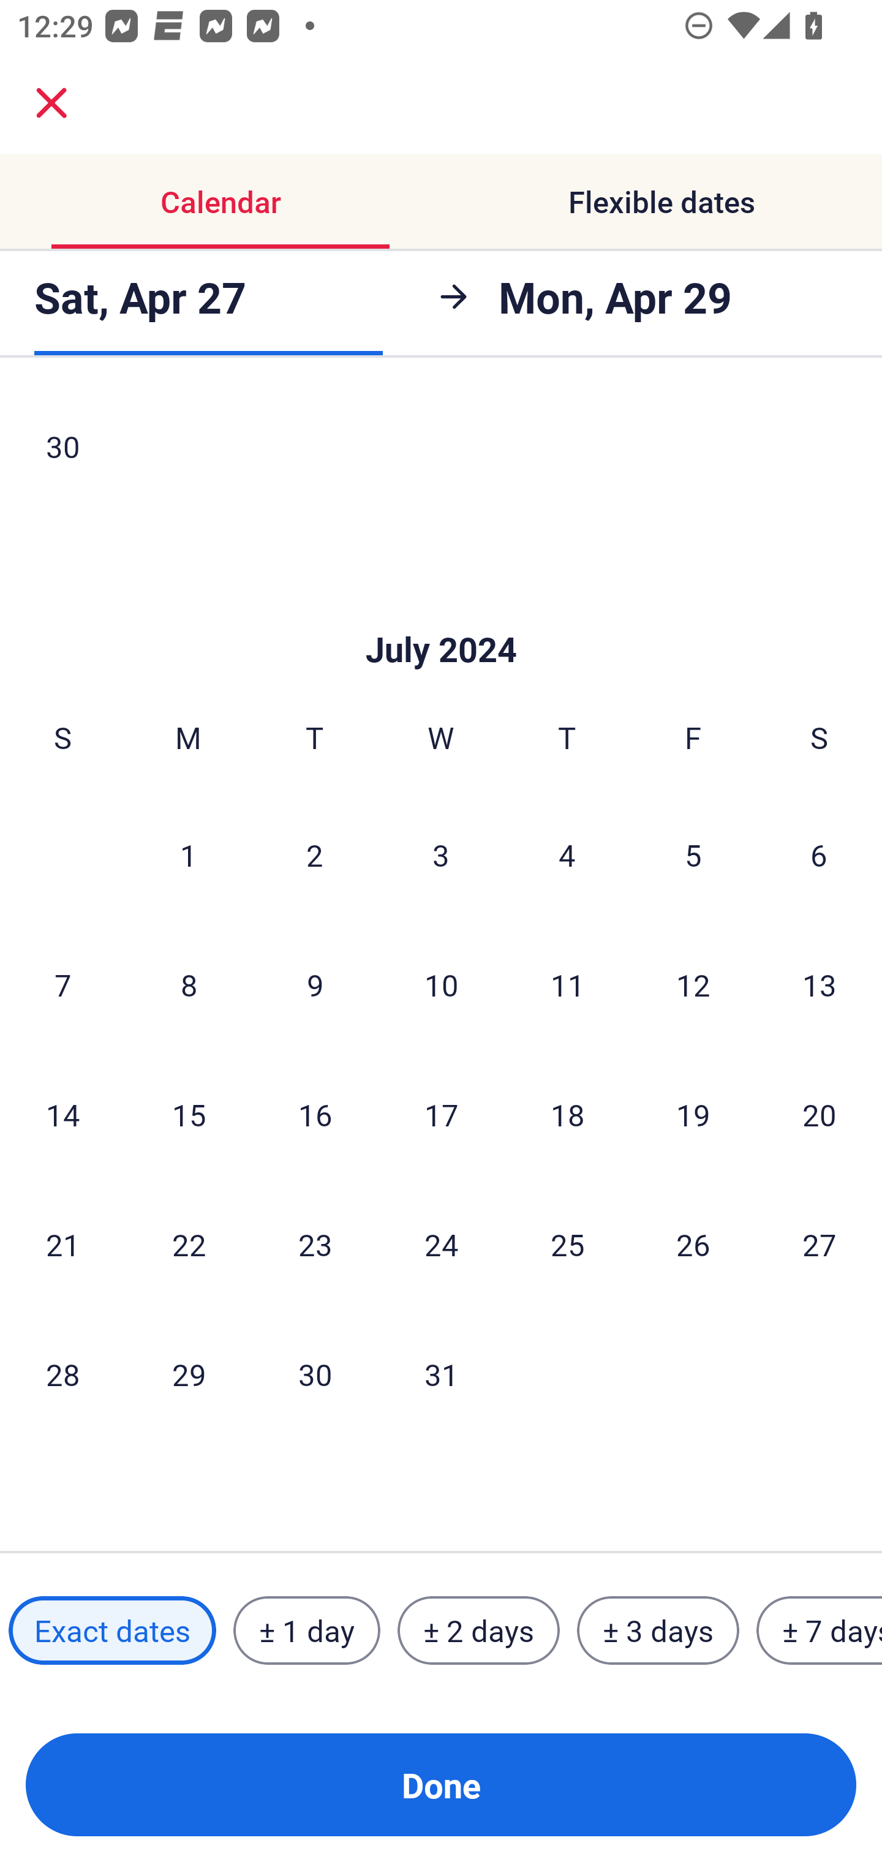 The width and height of the screenshot is (882, 1862). Describe the element at coordinates (51, 103) in the screenshot. I see `close.` at that location.